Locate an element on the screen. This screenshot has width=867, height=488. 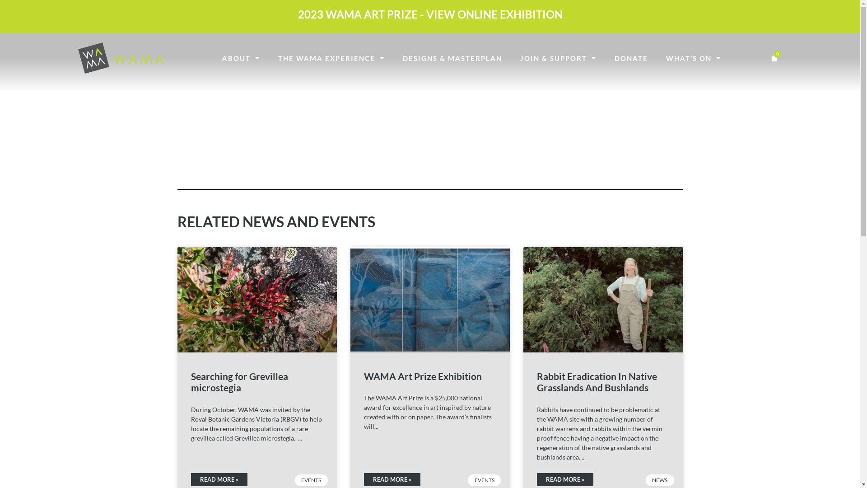
WAMA Art Prize Exhibition is located at coordinates (423, 376).